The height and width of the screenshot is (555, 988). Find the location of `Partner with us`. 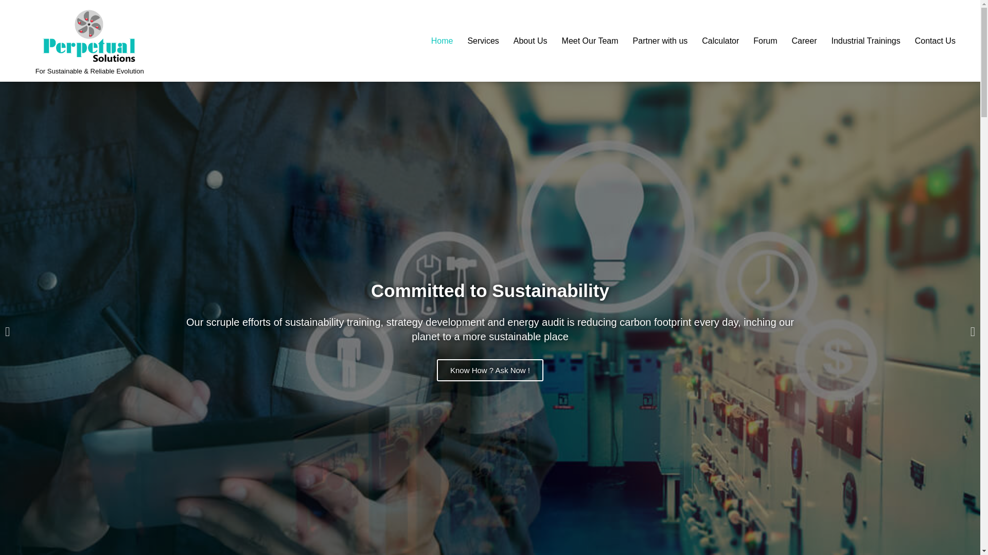

Partner with us is located at coordinates (652, 41).